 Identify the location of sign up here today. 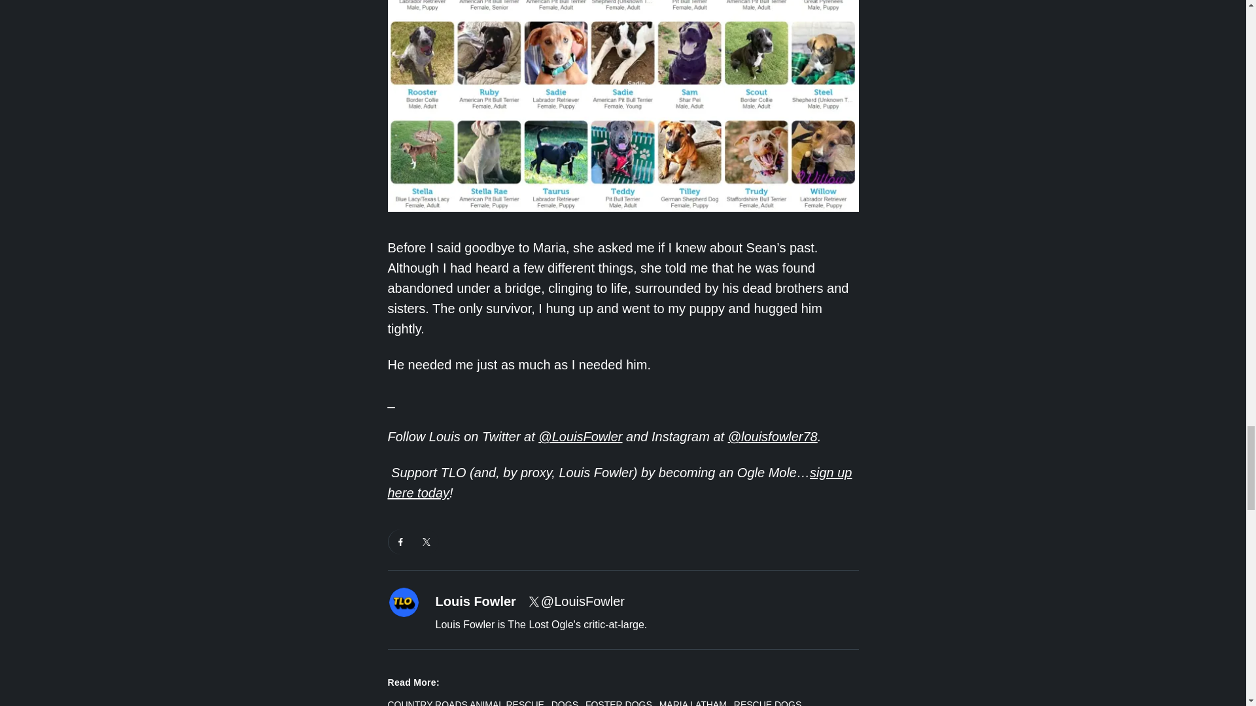
(619, 482).